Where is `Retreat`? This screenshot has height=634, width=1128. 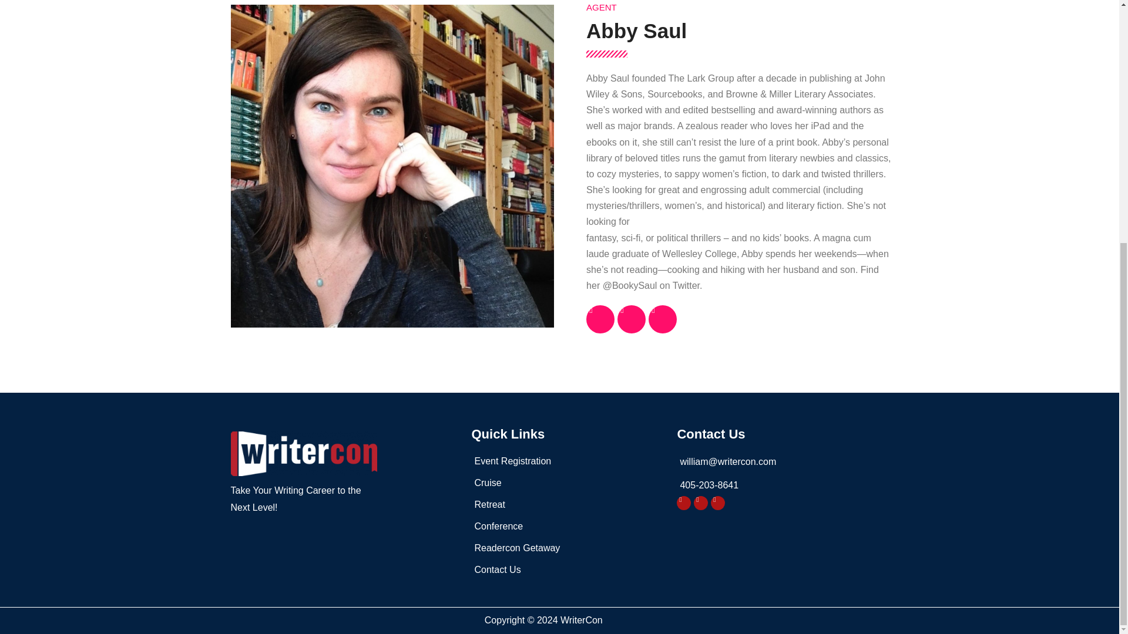
Retreat is located at coordinates (568, 504).